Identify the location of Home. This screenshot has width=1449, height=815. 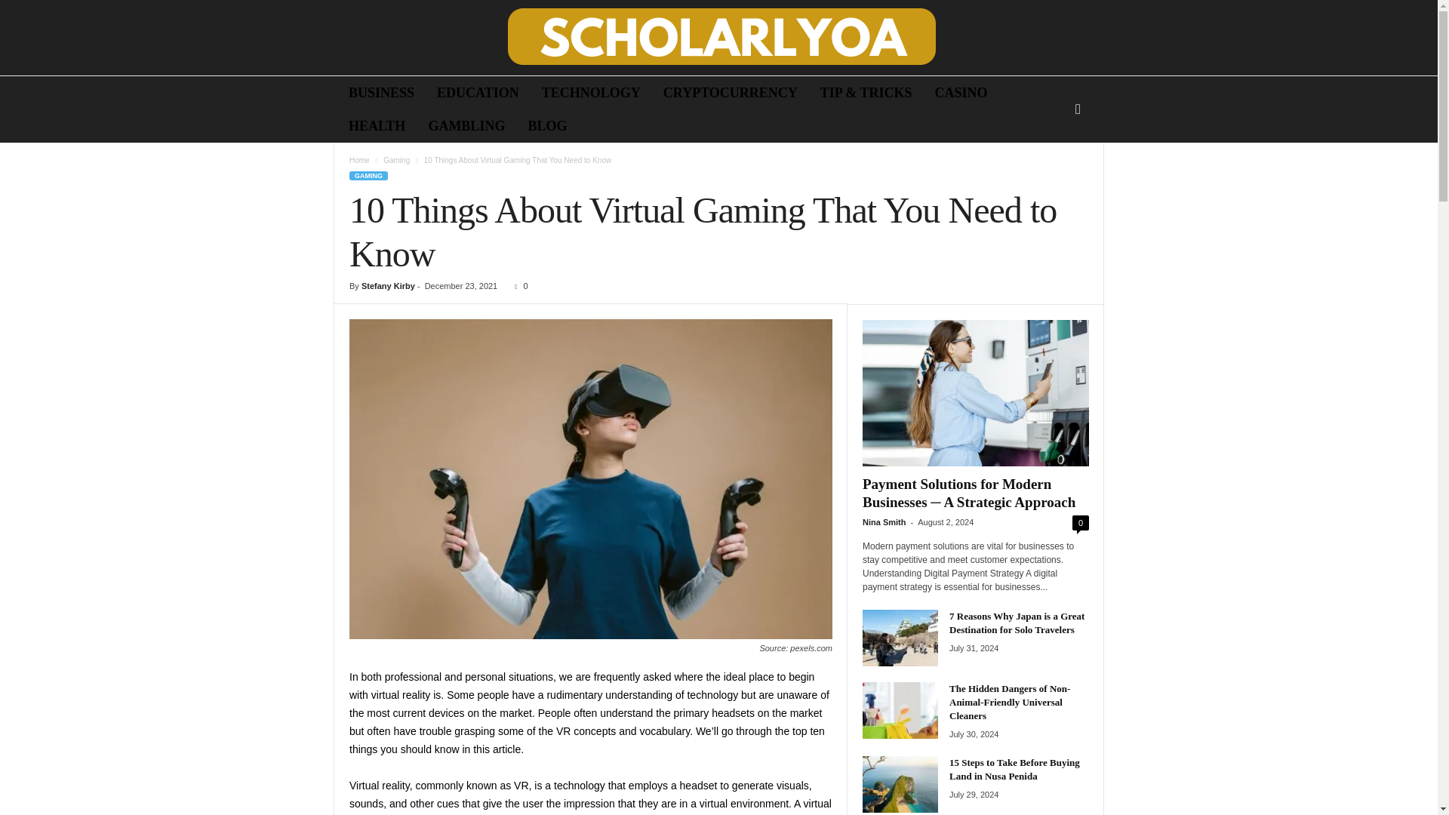
(359, 160).